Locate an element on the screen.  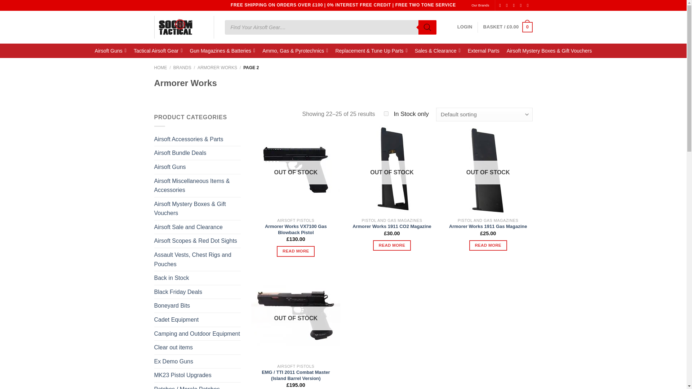
Basket is located at coordinates (507, 27).